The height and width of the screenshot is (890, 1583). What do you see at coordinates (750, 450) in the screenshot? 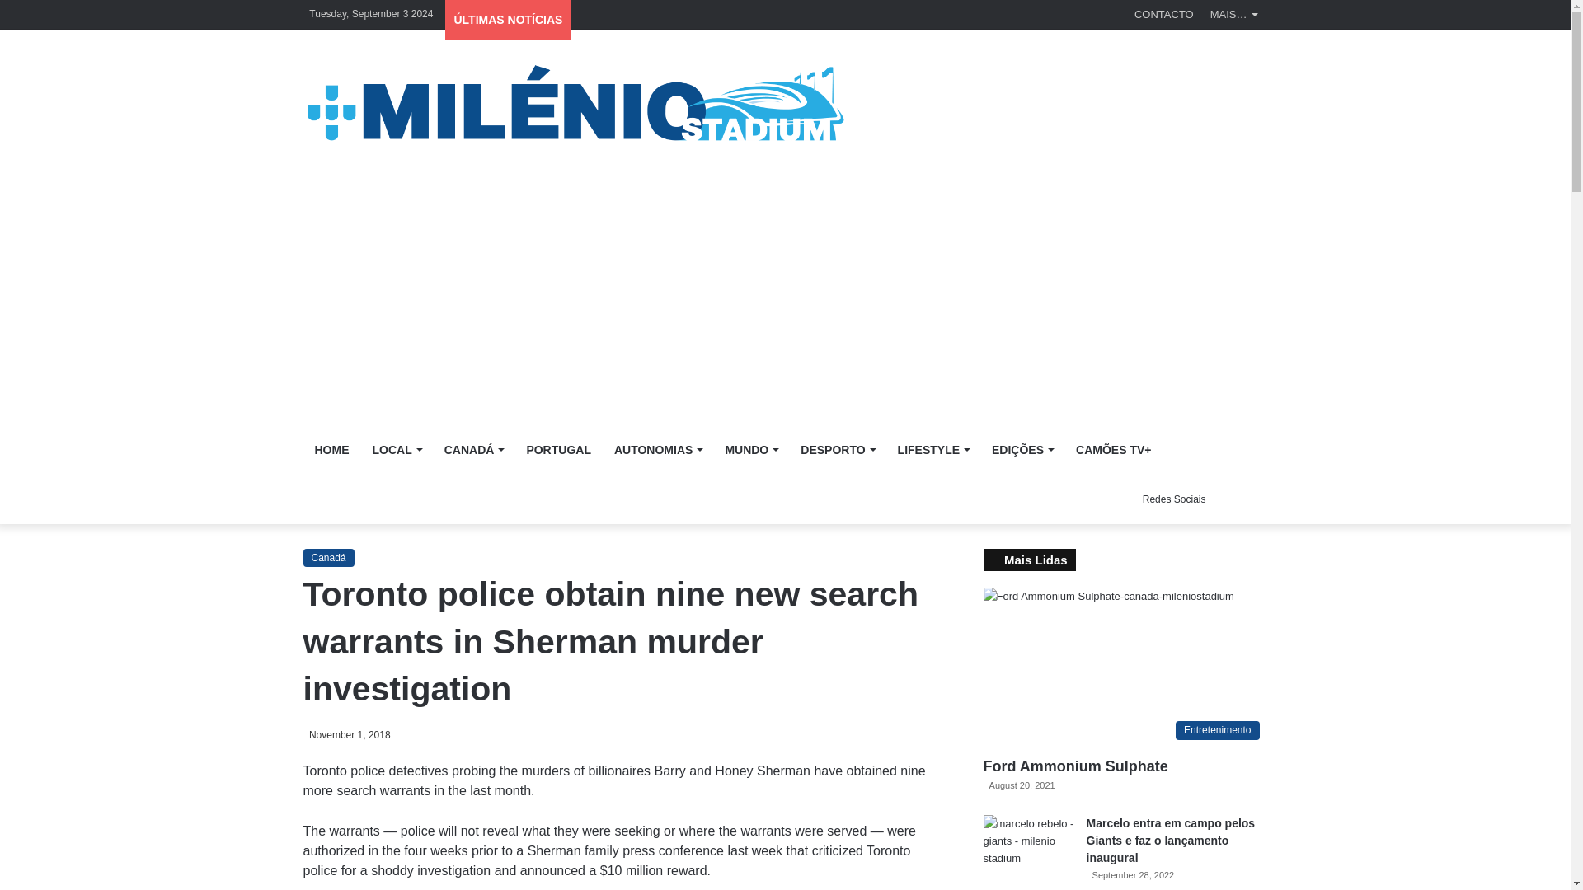
I see `MUNDO` at bounding box center [750, 450].